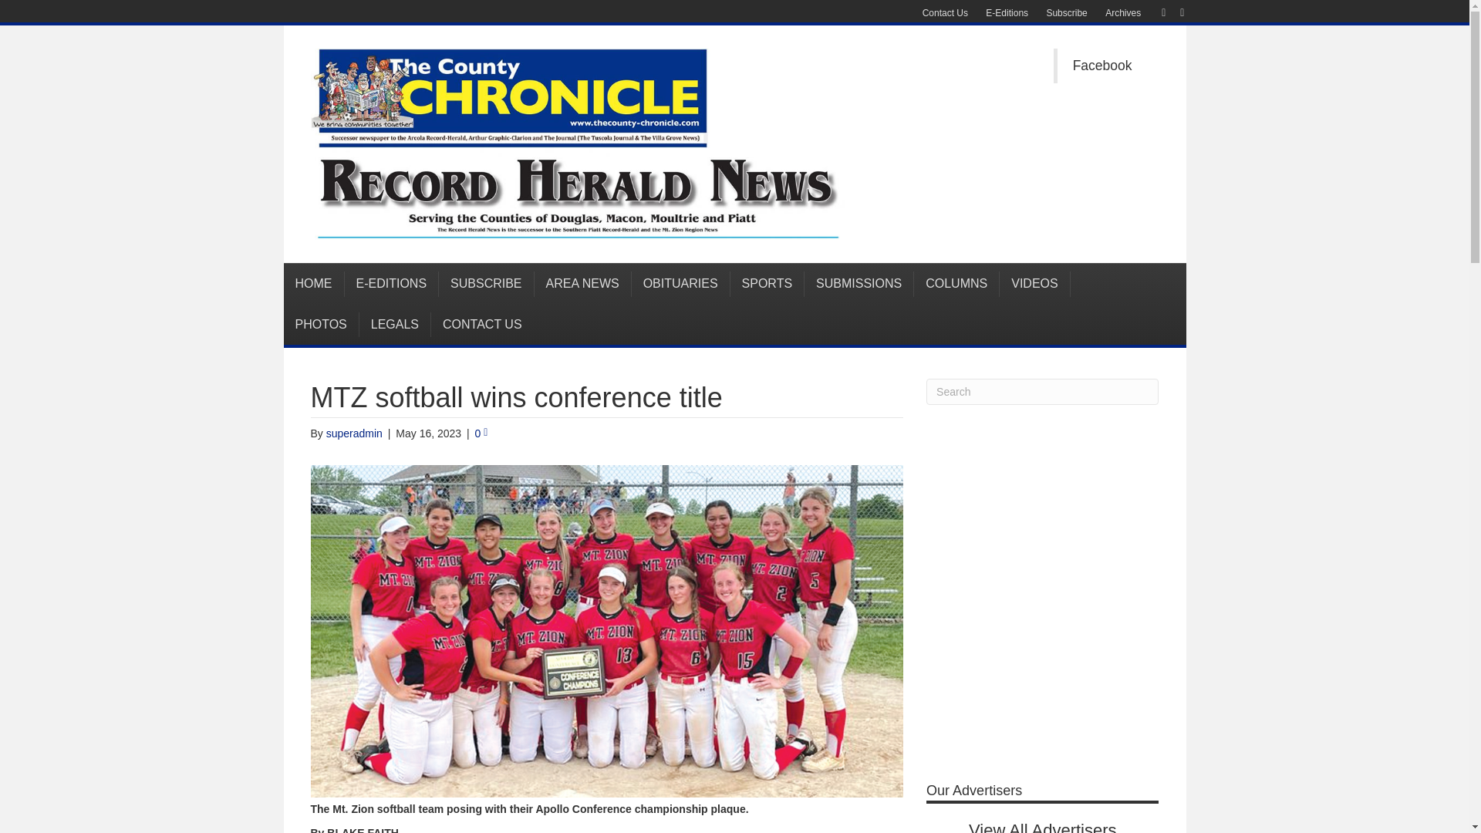 The width and height of the screenshot is (1481, 833). What do you see at coordinates (1006, 13) in the screenshot?
I see `E-Editions` at bounding box center [1006, 13].